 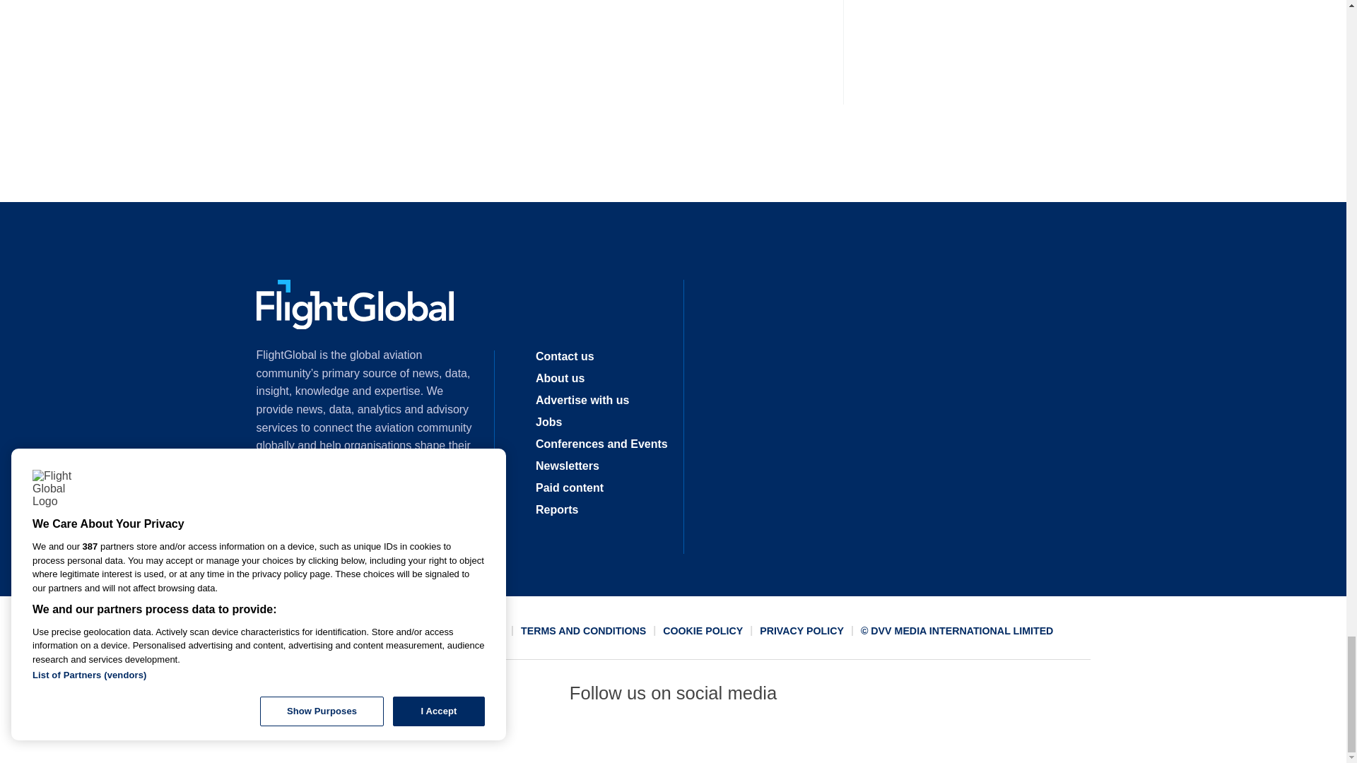 I want to click on Connect with us on Youtube, so click(x=775, y=738).